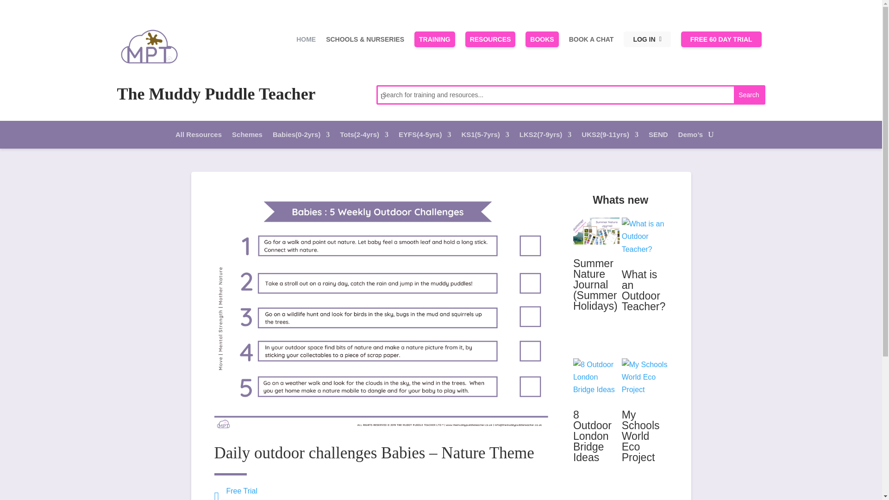  What do you see at coordinates (721, 39) in the screenshot?
I see `FREE 60 DAY TRIAL` at bounding box center [721, 39].